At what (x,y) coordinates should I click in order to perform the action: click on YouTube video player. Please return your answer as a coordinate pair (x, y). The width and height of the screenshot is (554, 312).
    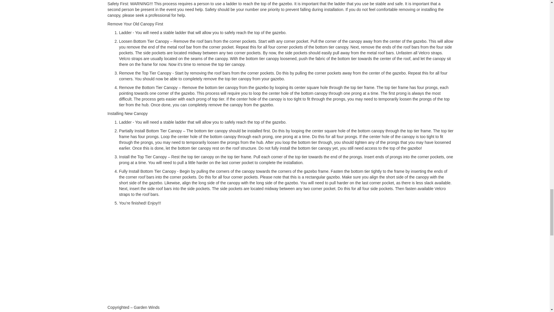
    Looking at the image, I should click on (188, 254).